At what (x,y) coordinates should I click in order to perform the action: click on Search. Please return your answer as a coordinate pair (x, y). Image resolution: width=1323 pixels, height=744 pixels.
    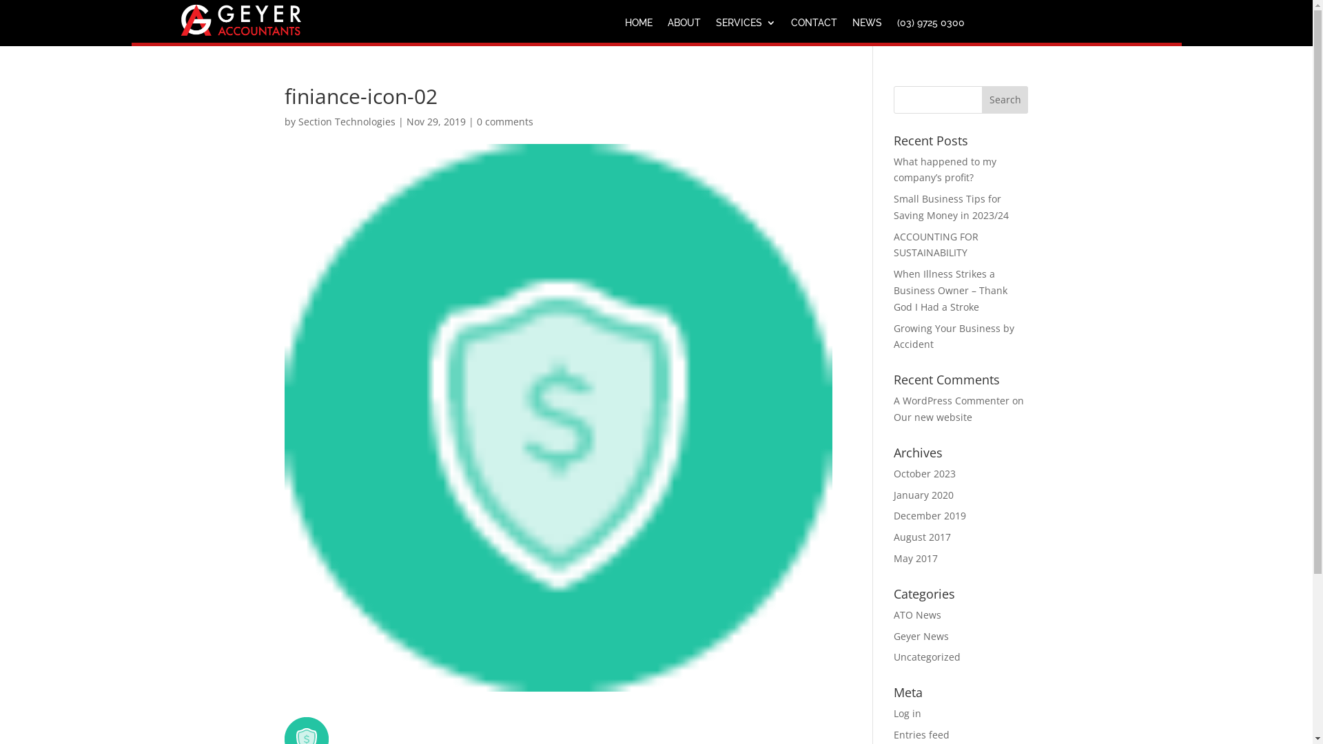
    Looking at the image, I should click on (1005, 99).